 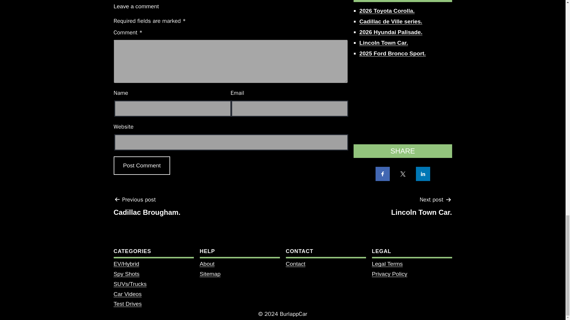 I want to click on Spy Shots, so click(x=126, y=274).